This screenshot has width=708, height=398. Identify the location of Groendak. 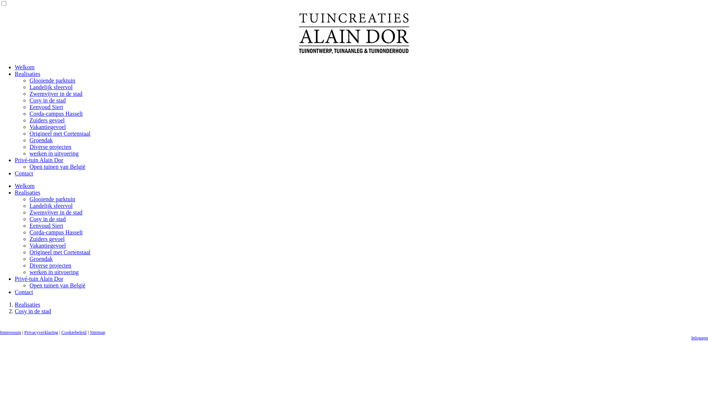
(41, 259).